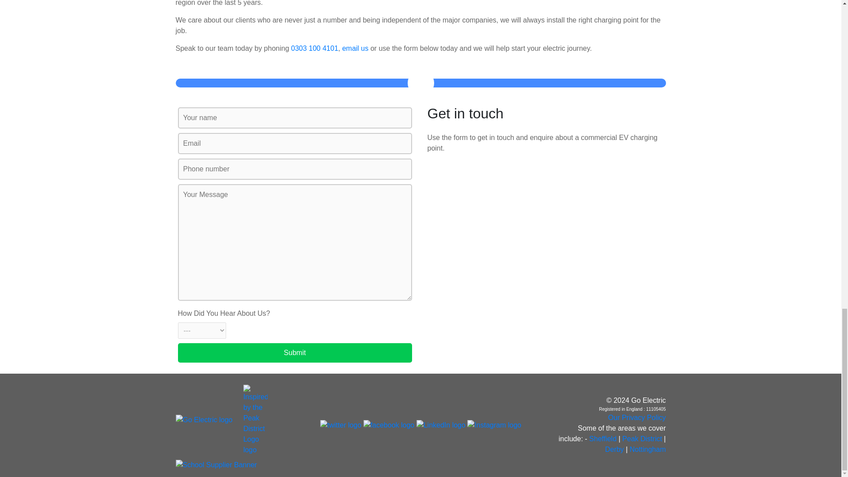 Image resolution: width=848 pixels, height=477 pixels. I want to click on Derby, so click(615, 449).